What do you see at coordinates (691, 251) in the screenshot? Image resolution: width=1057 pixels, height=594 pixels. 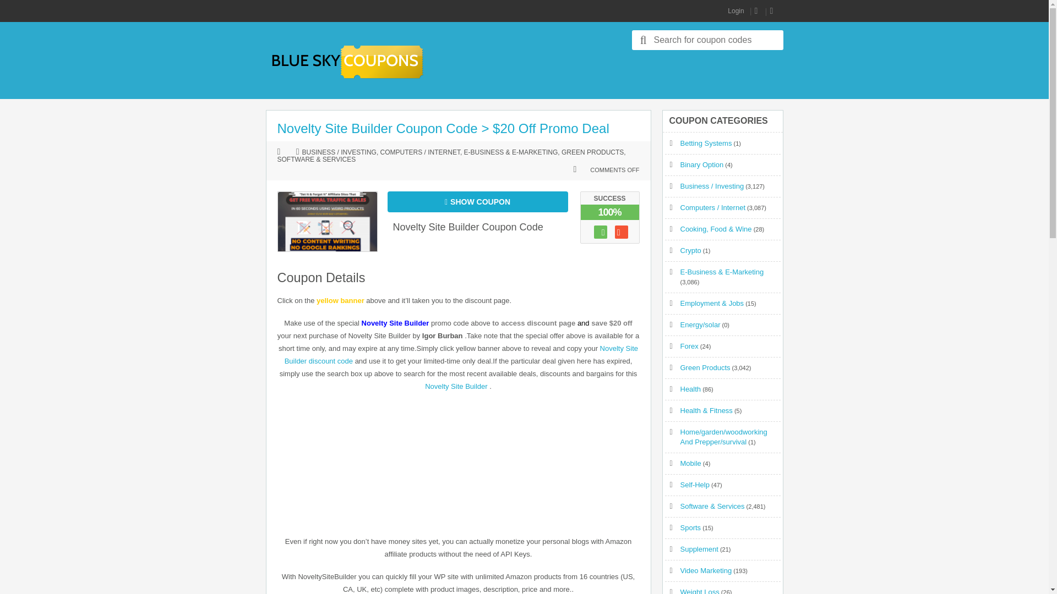 I see `Crypto` at bounding box center [691, 251].